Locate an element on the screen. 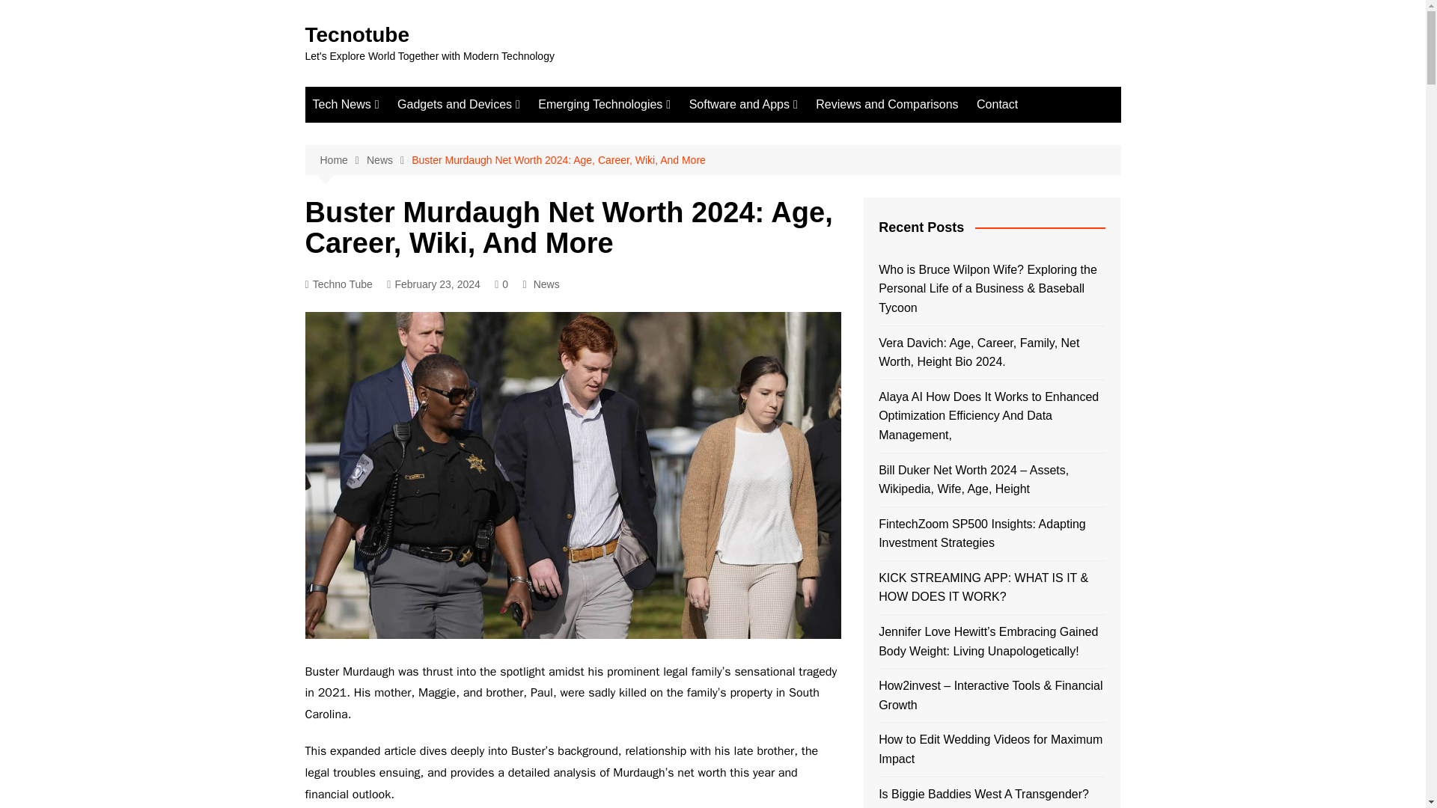 The width and height of the screenshot is (1437, 808). Future Tech Predictions is located at coordinates (387, 159).